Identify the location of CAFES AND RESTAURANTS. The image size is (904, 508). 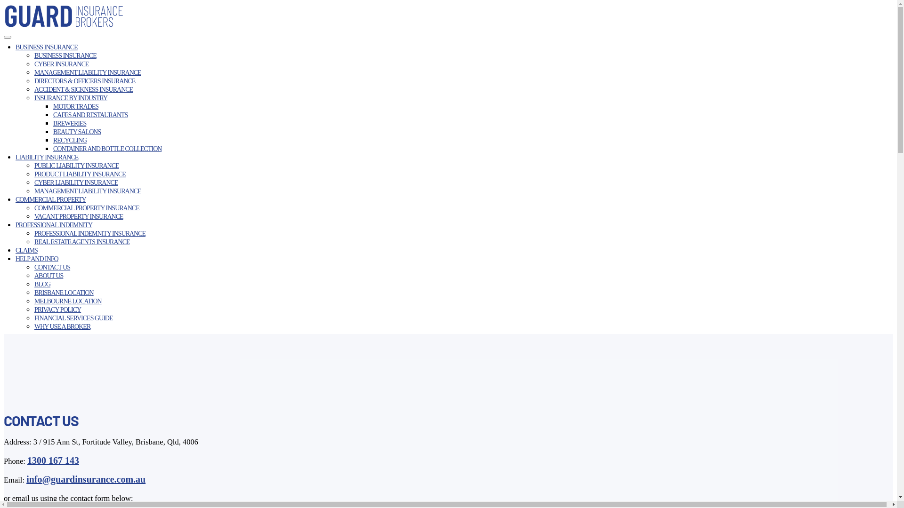
(90, 115).